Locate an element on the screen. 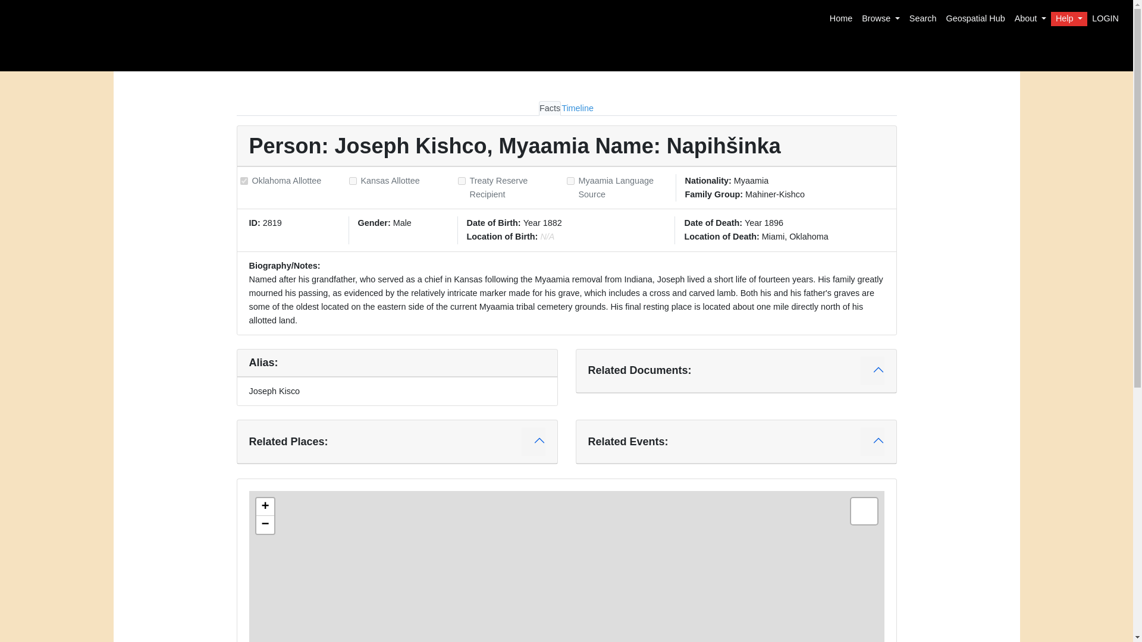 The width and height of the screenshot is (1142, 642). Facts is located at coordinates (550, 108).